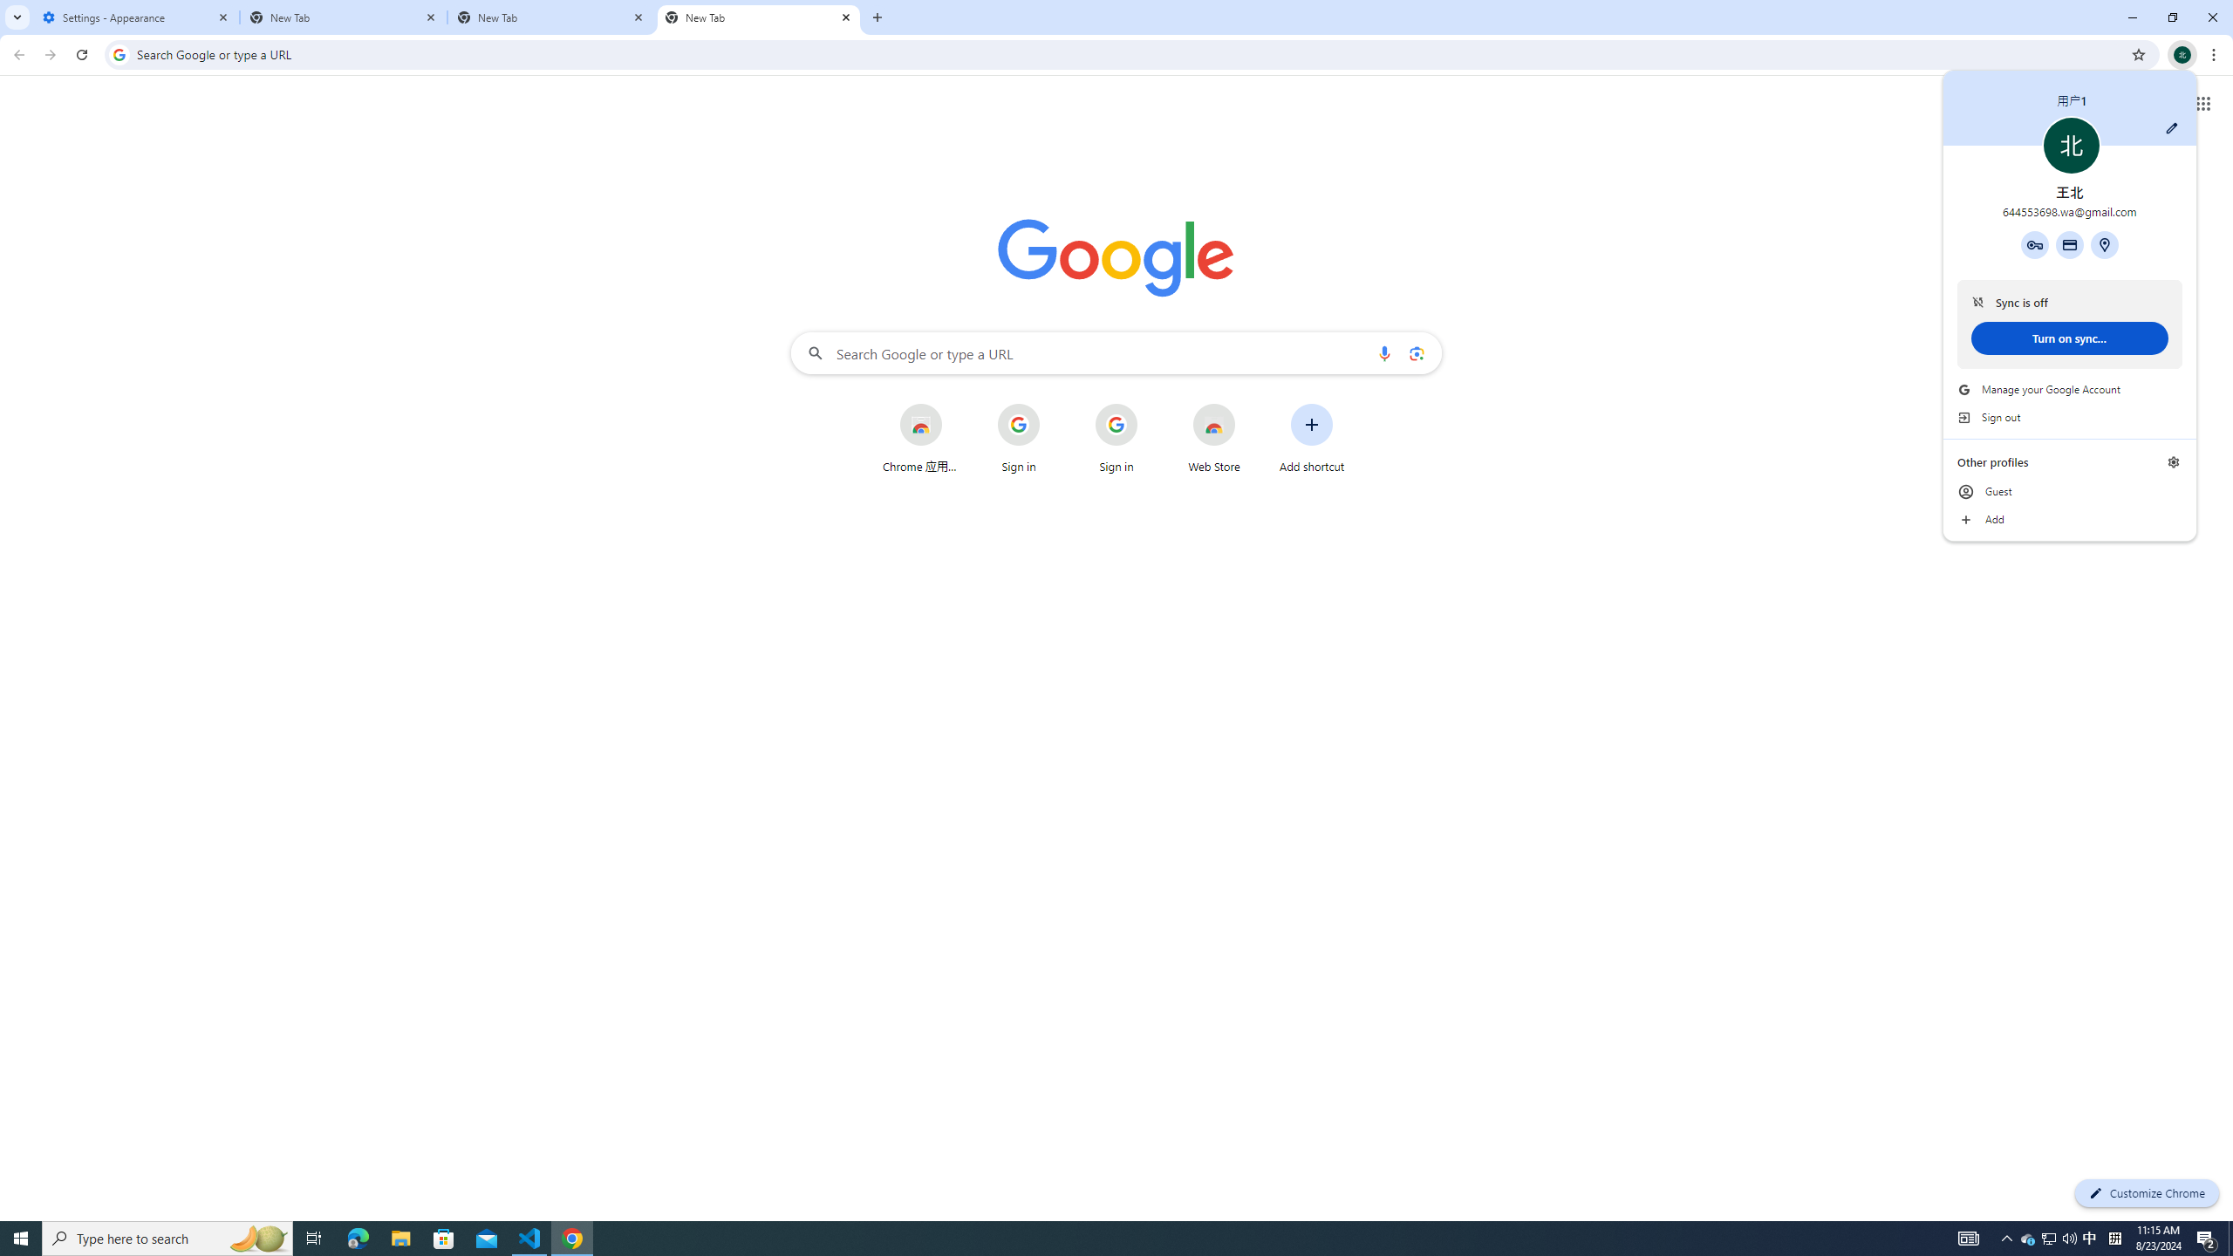 Image resolution: width=2233 pixels, height=1256 pixels. What do you see at coordinates (21, 1239) in the screenshot?
I see `Start` at bounding box center [21, 1239].